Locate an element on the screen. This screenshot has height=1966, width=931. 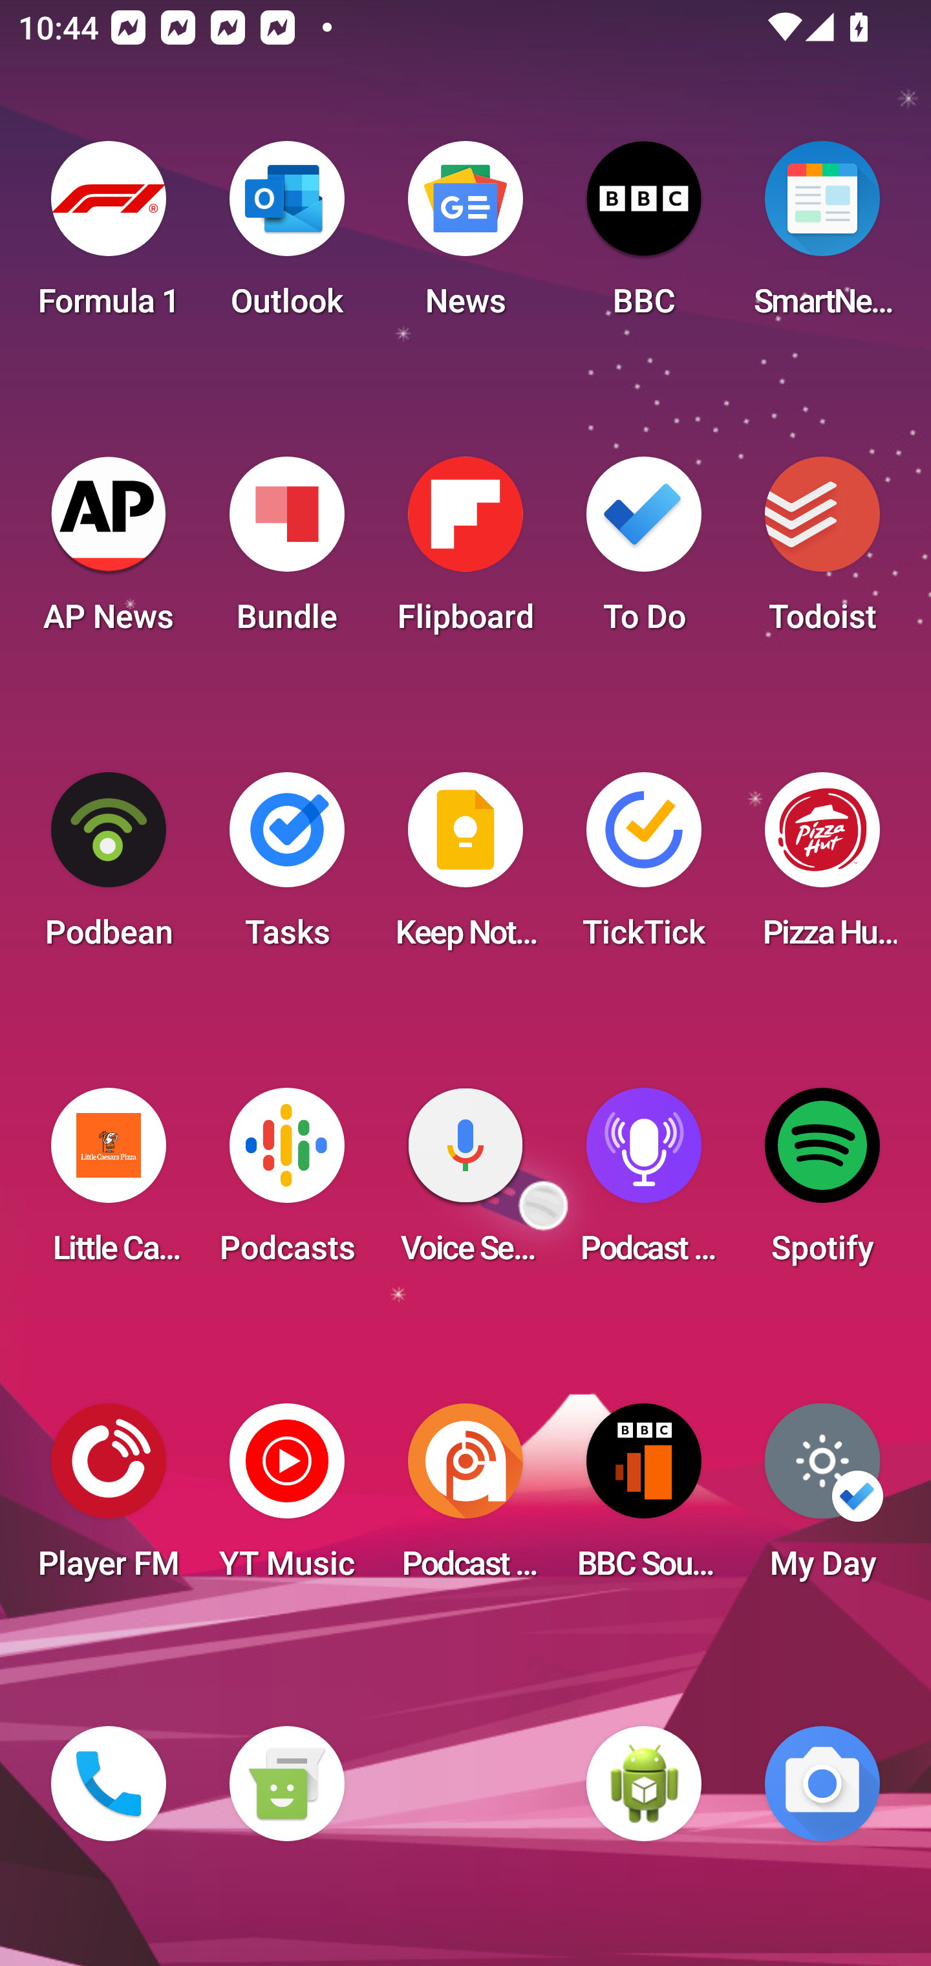
YT Music is located at coordinates (286, 1499).